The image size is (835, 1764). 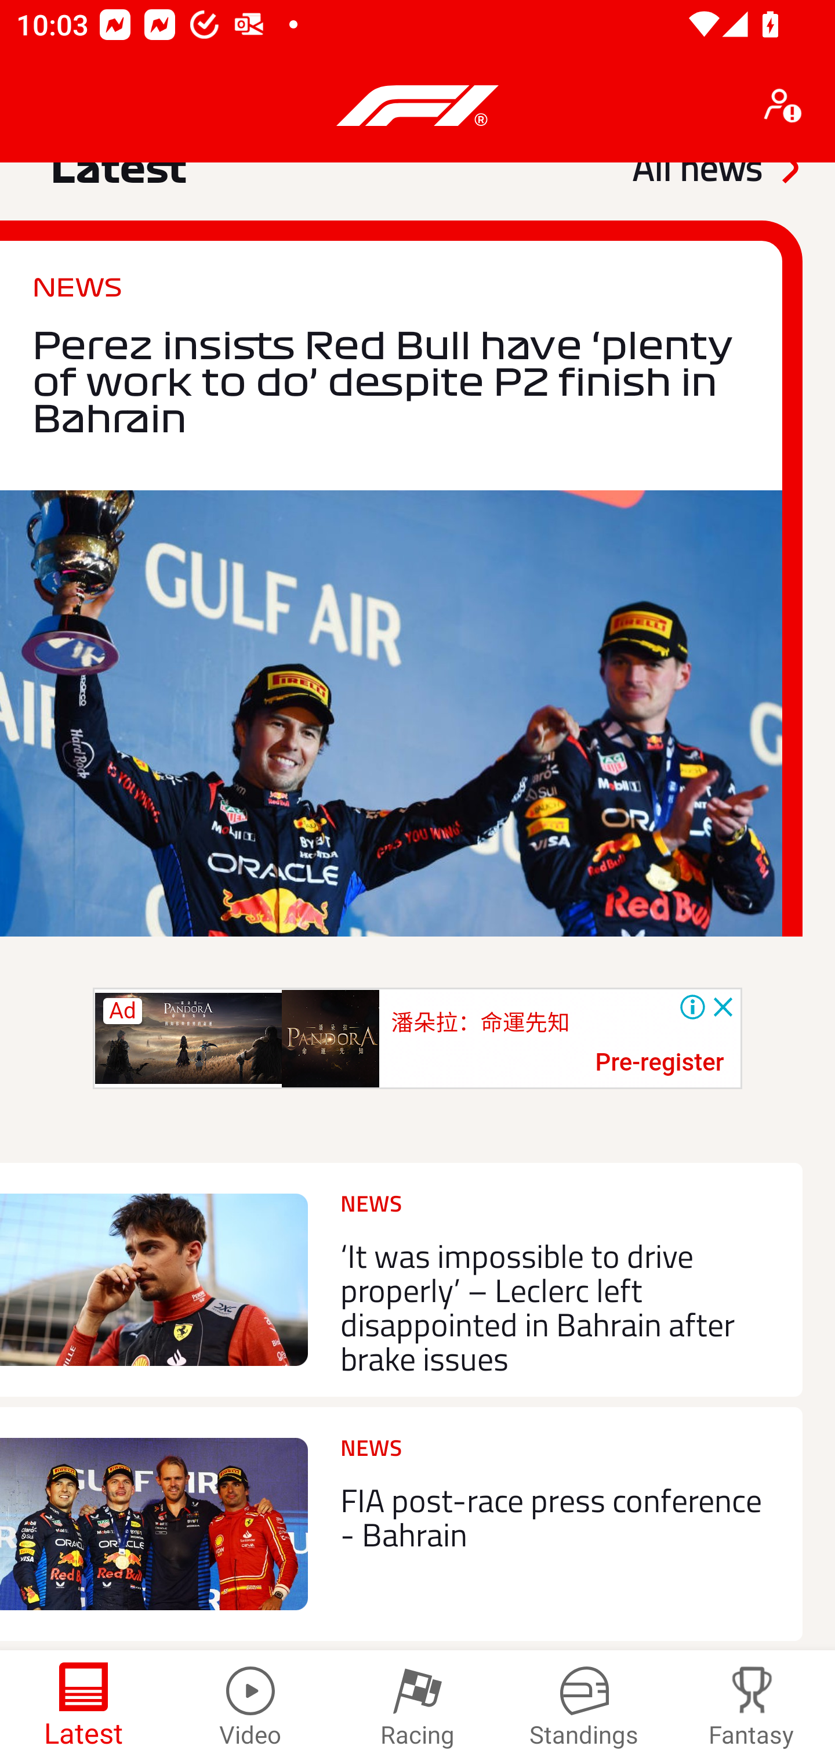 I want to click on Pre-register, so click(x=659, y=1063).